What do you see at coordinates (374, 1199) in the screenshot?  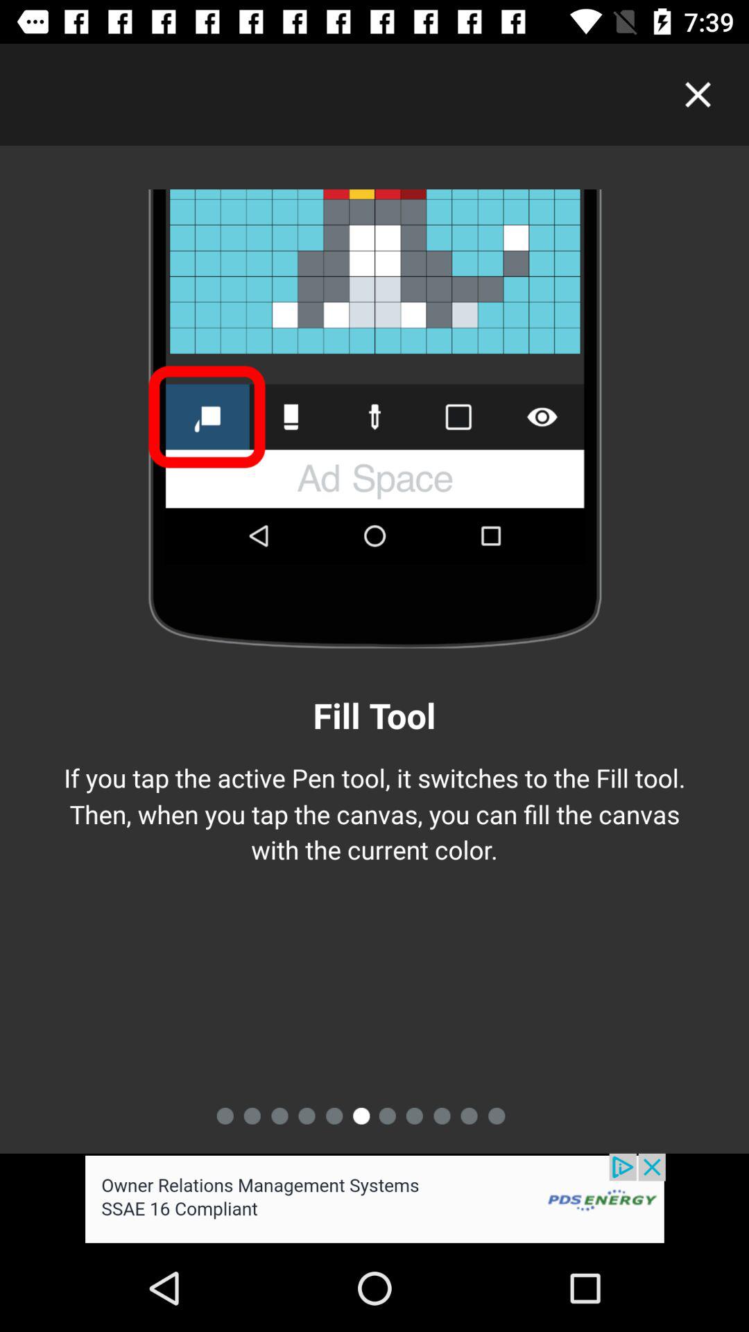 I see `advertisement` at bounding box center [374, 1199].